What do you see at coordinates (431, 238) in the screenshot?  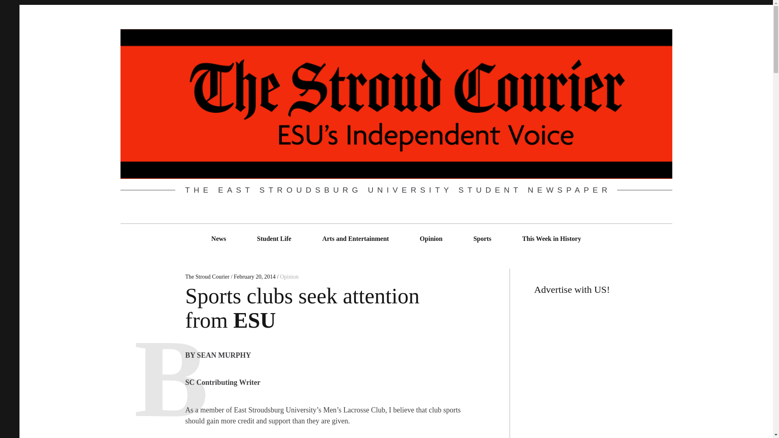 I see `Opinion` at bounding box center [431, 238].